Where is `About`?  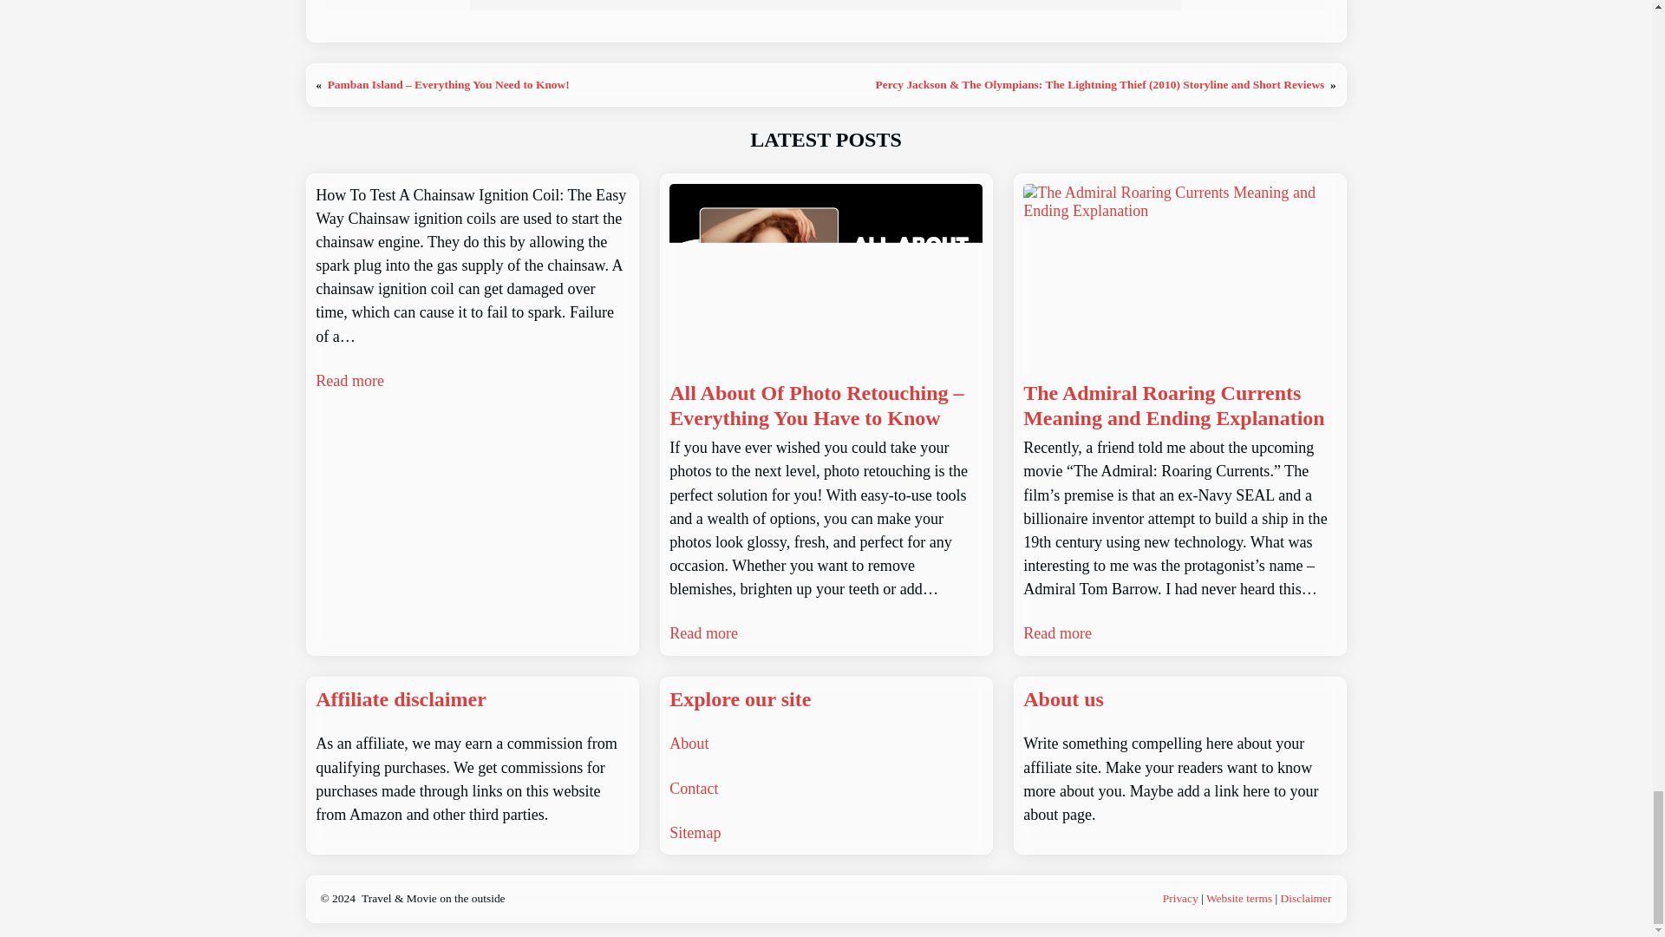
About is located at coordinates (689, 743).